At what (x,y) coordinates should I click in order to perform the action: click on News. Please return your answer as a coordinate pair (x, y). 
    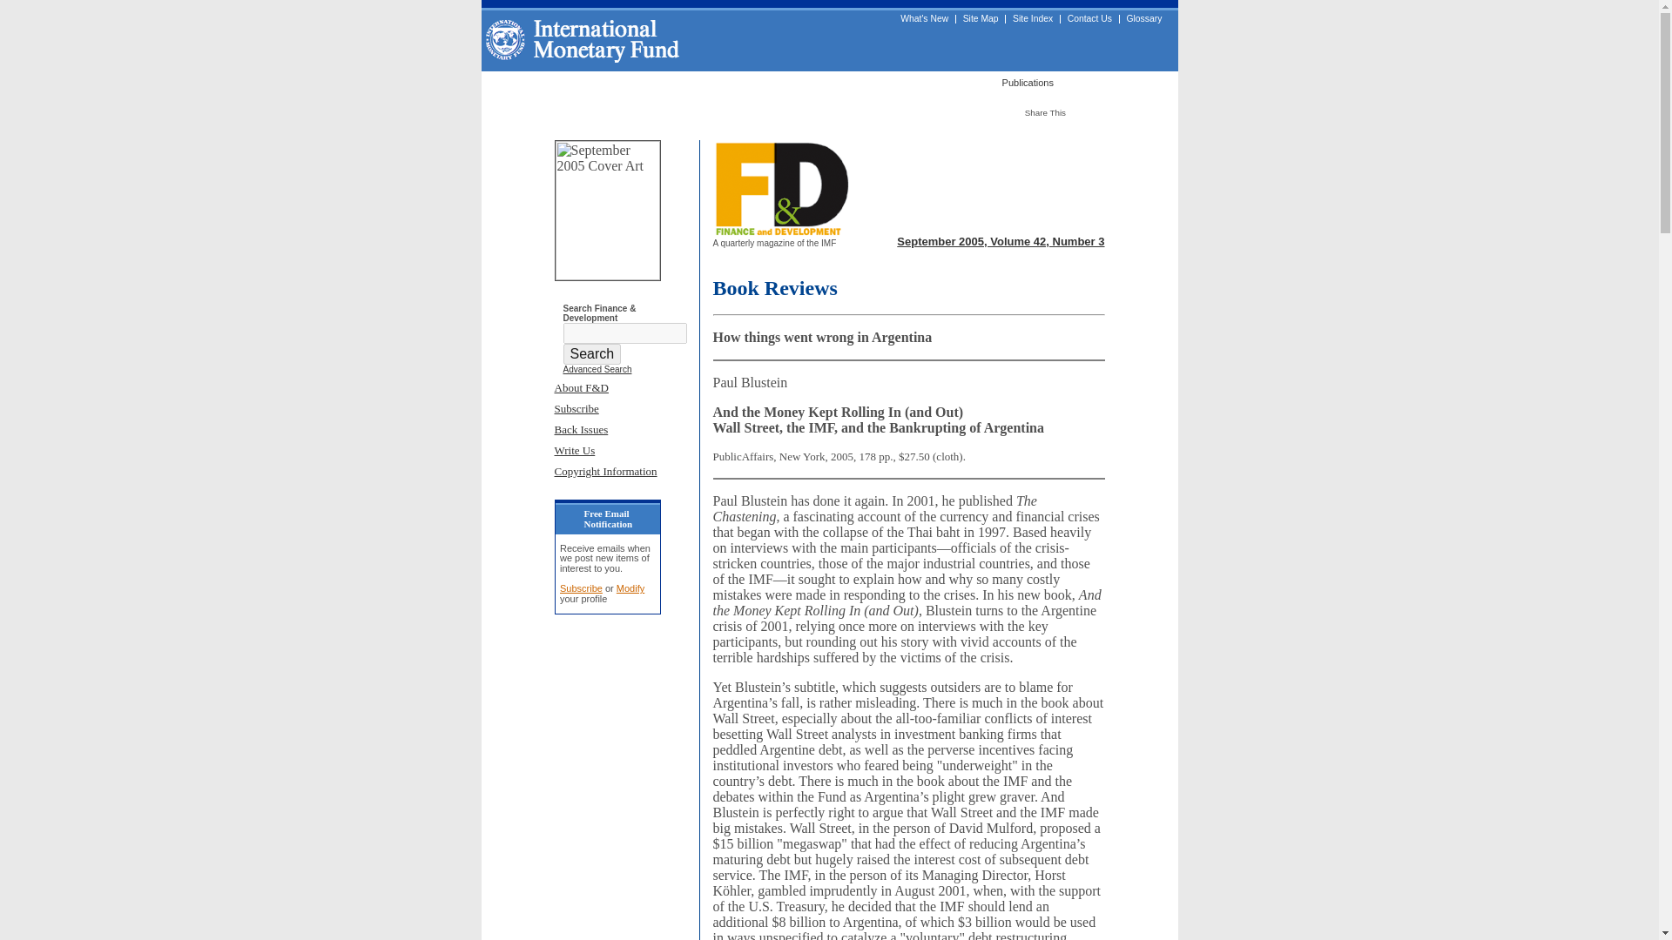
    Looking at the image, I should click on (798, 81).